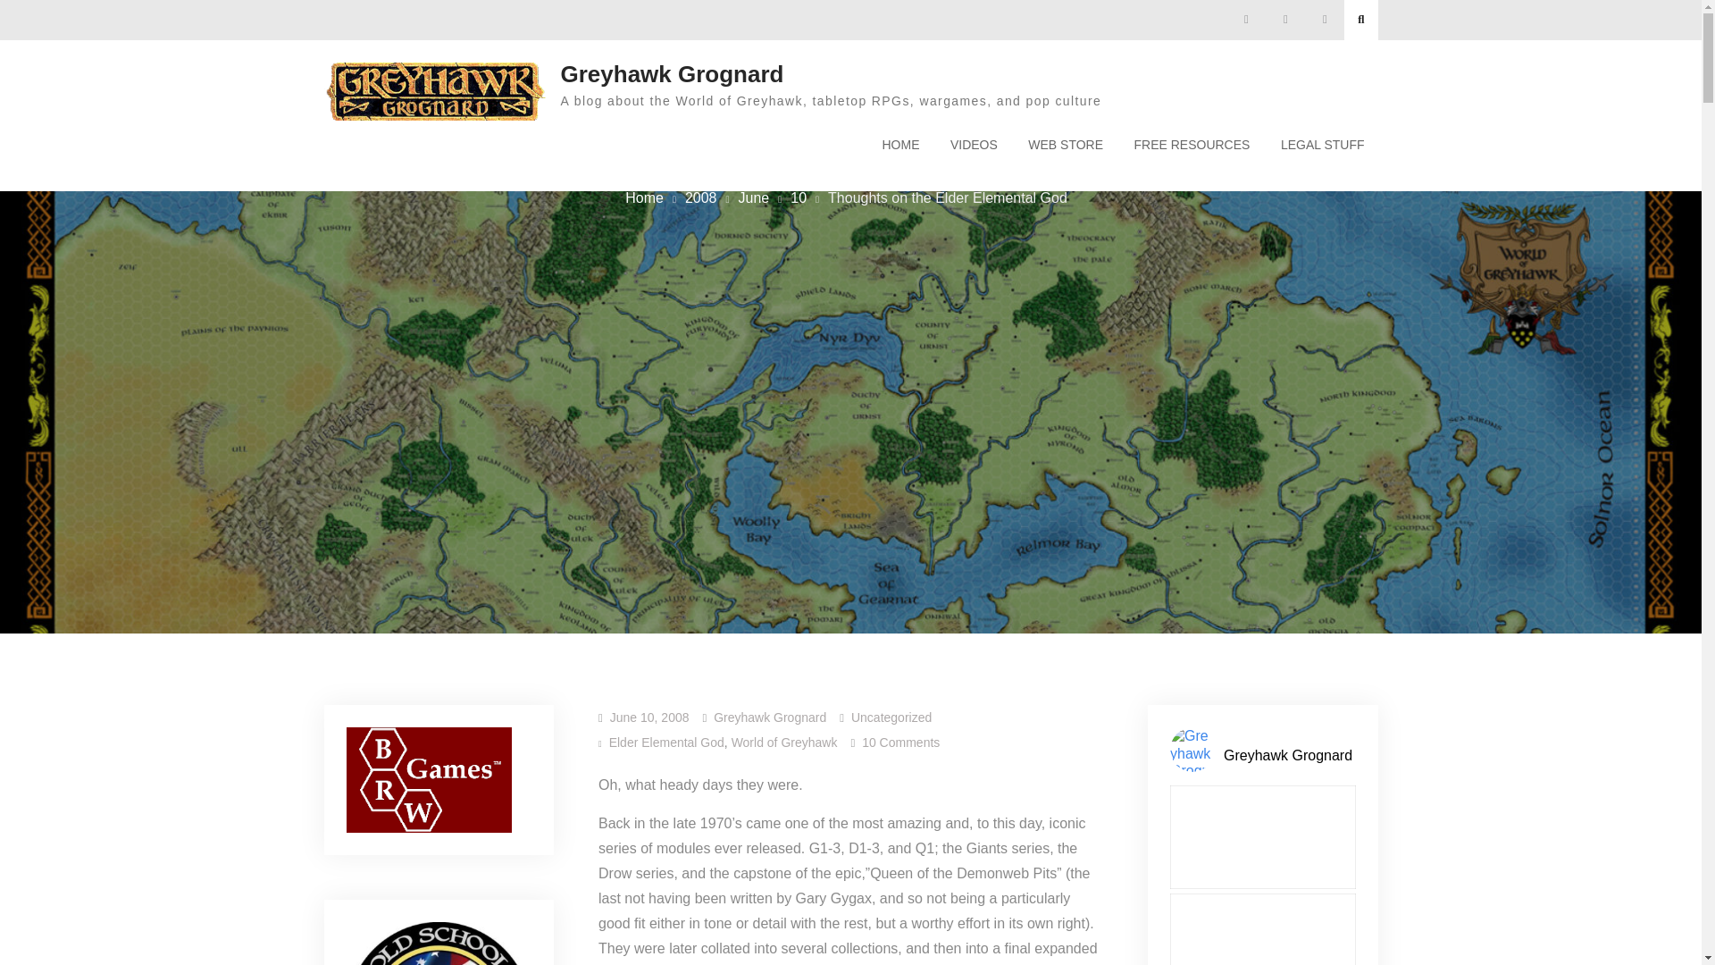 The image size is (1715, 965). I want to click on 10, so click(799, 197).